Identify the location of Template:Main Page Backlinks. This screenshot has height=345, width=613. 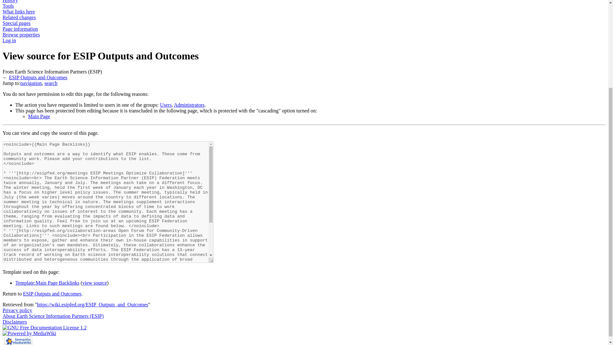
(47, 283).